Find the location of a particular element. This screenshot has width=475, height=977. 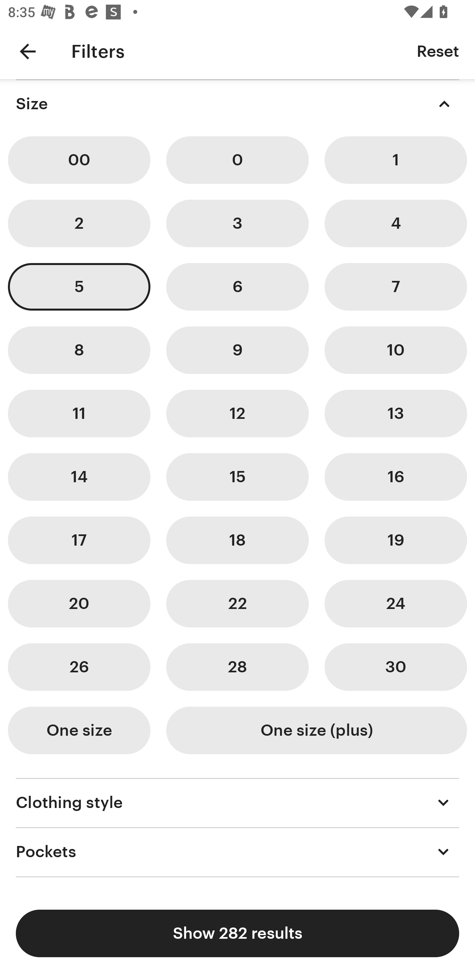

0 is located at coordinates (237, 160).